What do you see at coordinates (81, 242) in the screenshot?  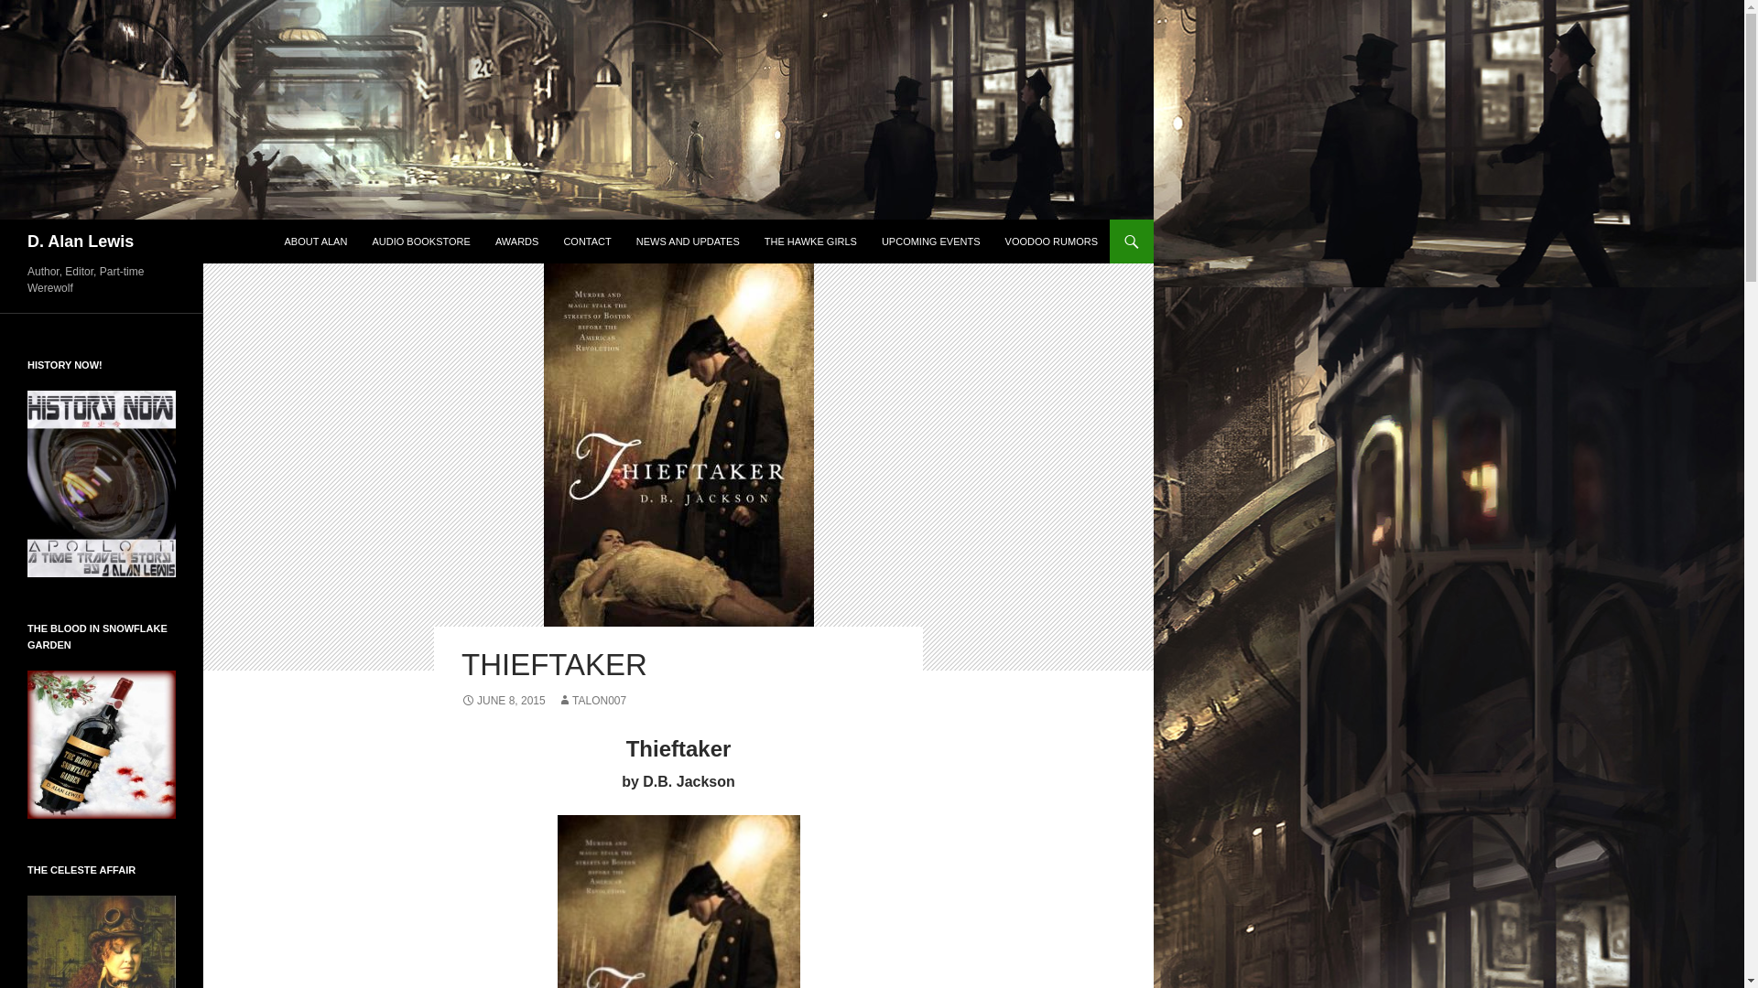 I see `D. Alan Lewis` at bounding box center [81, 242].